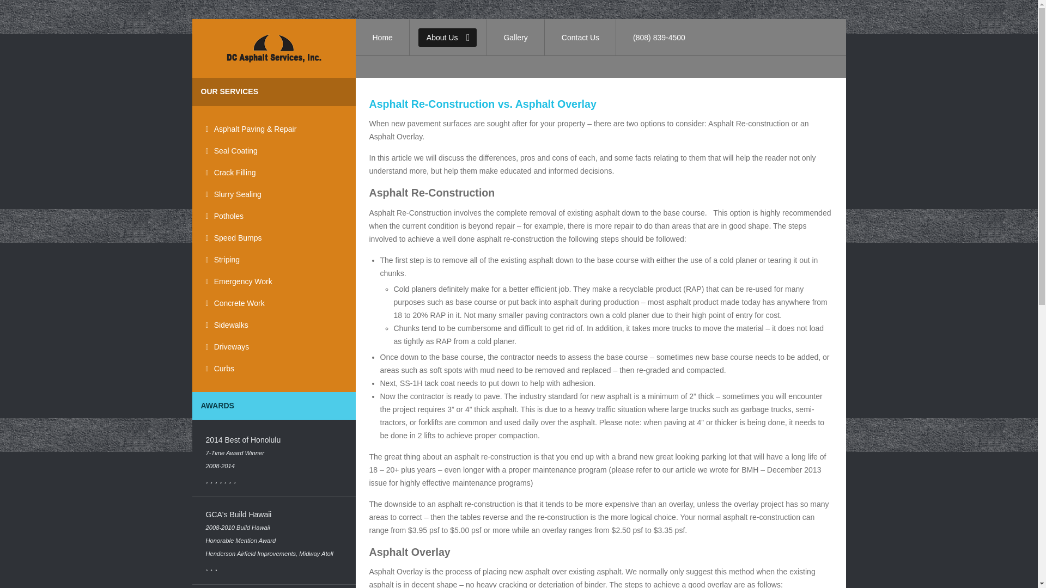  I want to click on Contact Us, so click(580, 37).